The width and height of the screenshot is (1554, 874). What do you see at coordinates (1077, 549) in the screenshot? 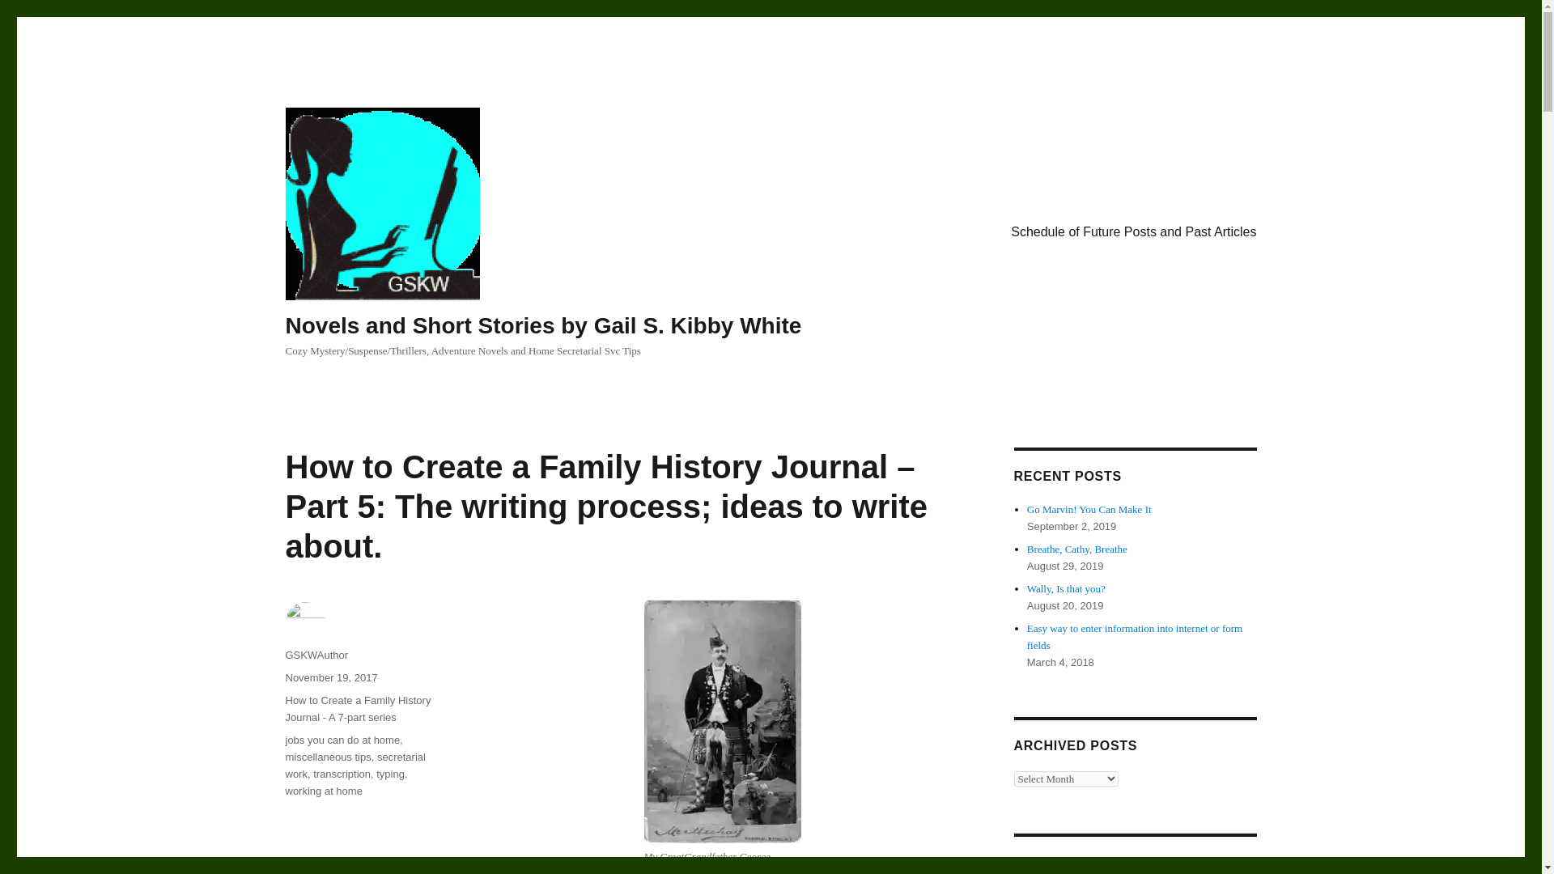
I see `Breathe, Cathy, Breathe` at bounding box center [1077, 549].